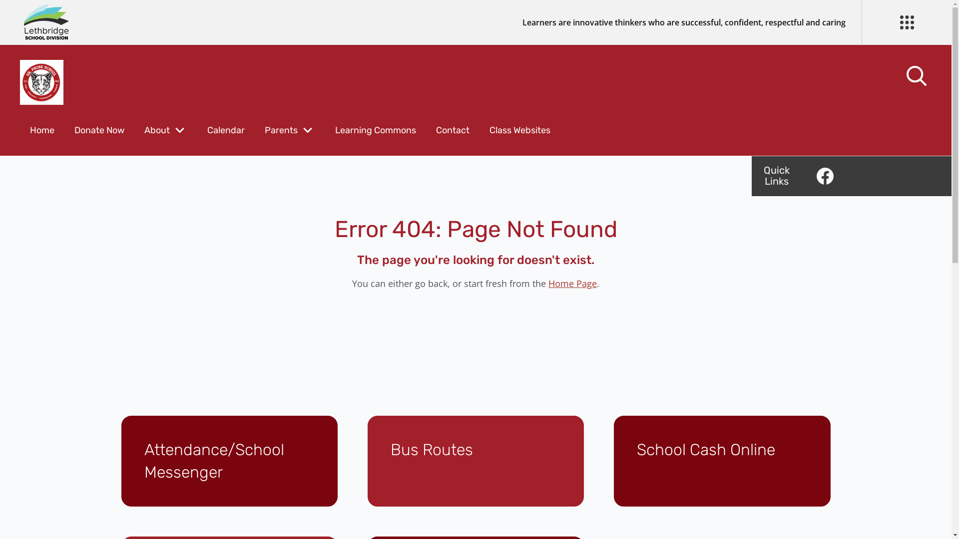  What do you see at coordinates (572, 283) in the screenshot?
I see `Home Page` at bounding box center [572, 283].